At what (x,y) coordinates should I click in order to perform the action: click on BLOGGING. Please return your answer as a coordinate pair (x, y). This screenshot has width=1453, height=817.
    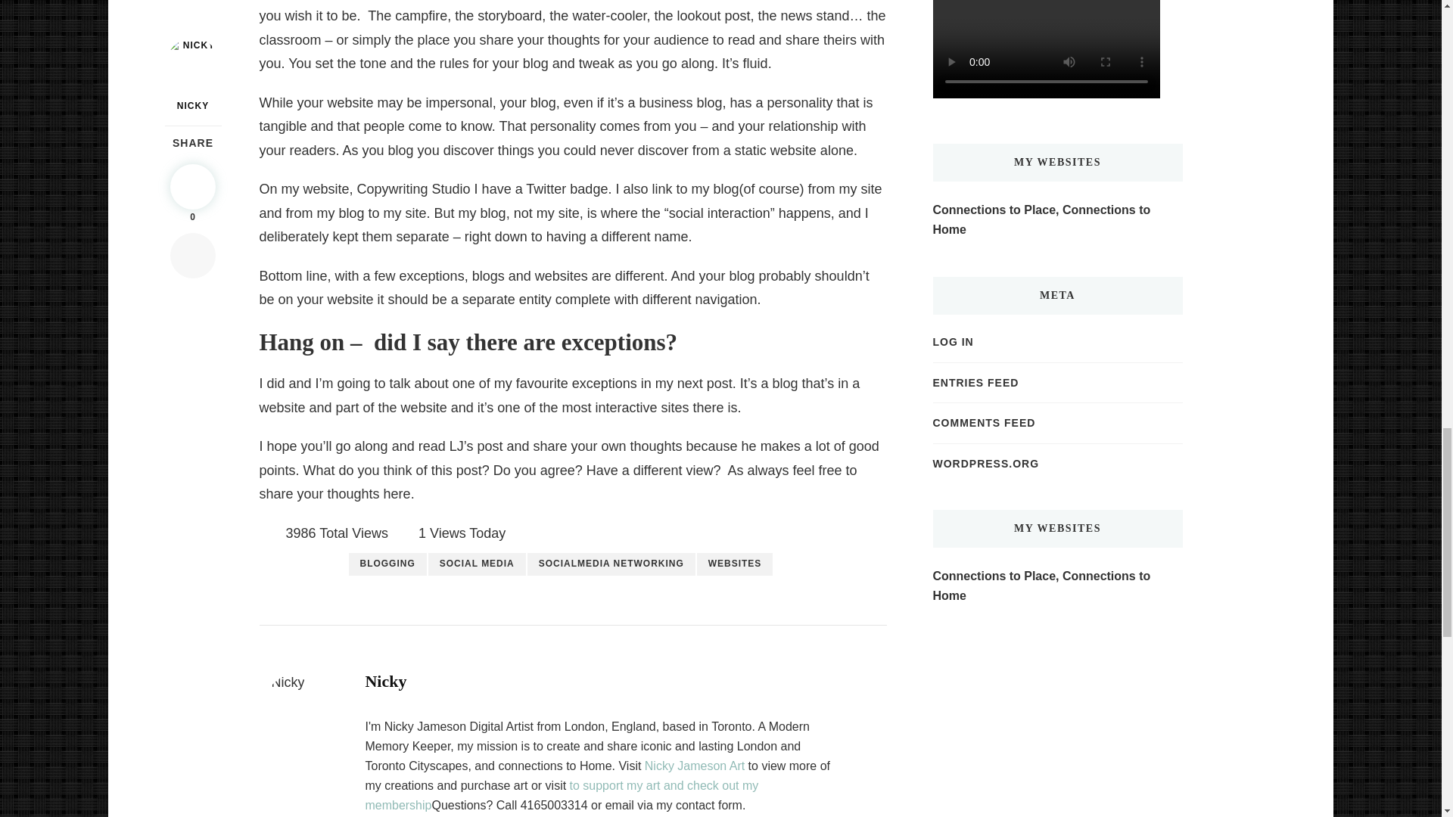
    Looking at the image, I should click on (387, 564).